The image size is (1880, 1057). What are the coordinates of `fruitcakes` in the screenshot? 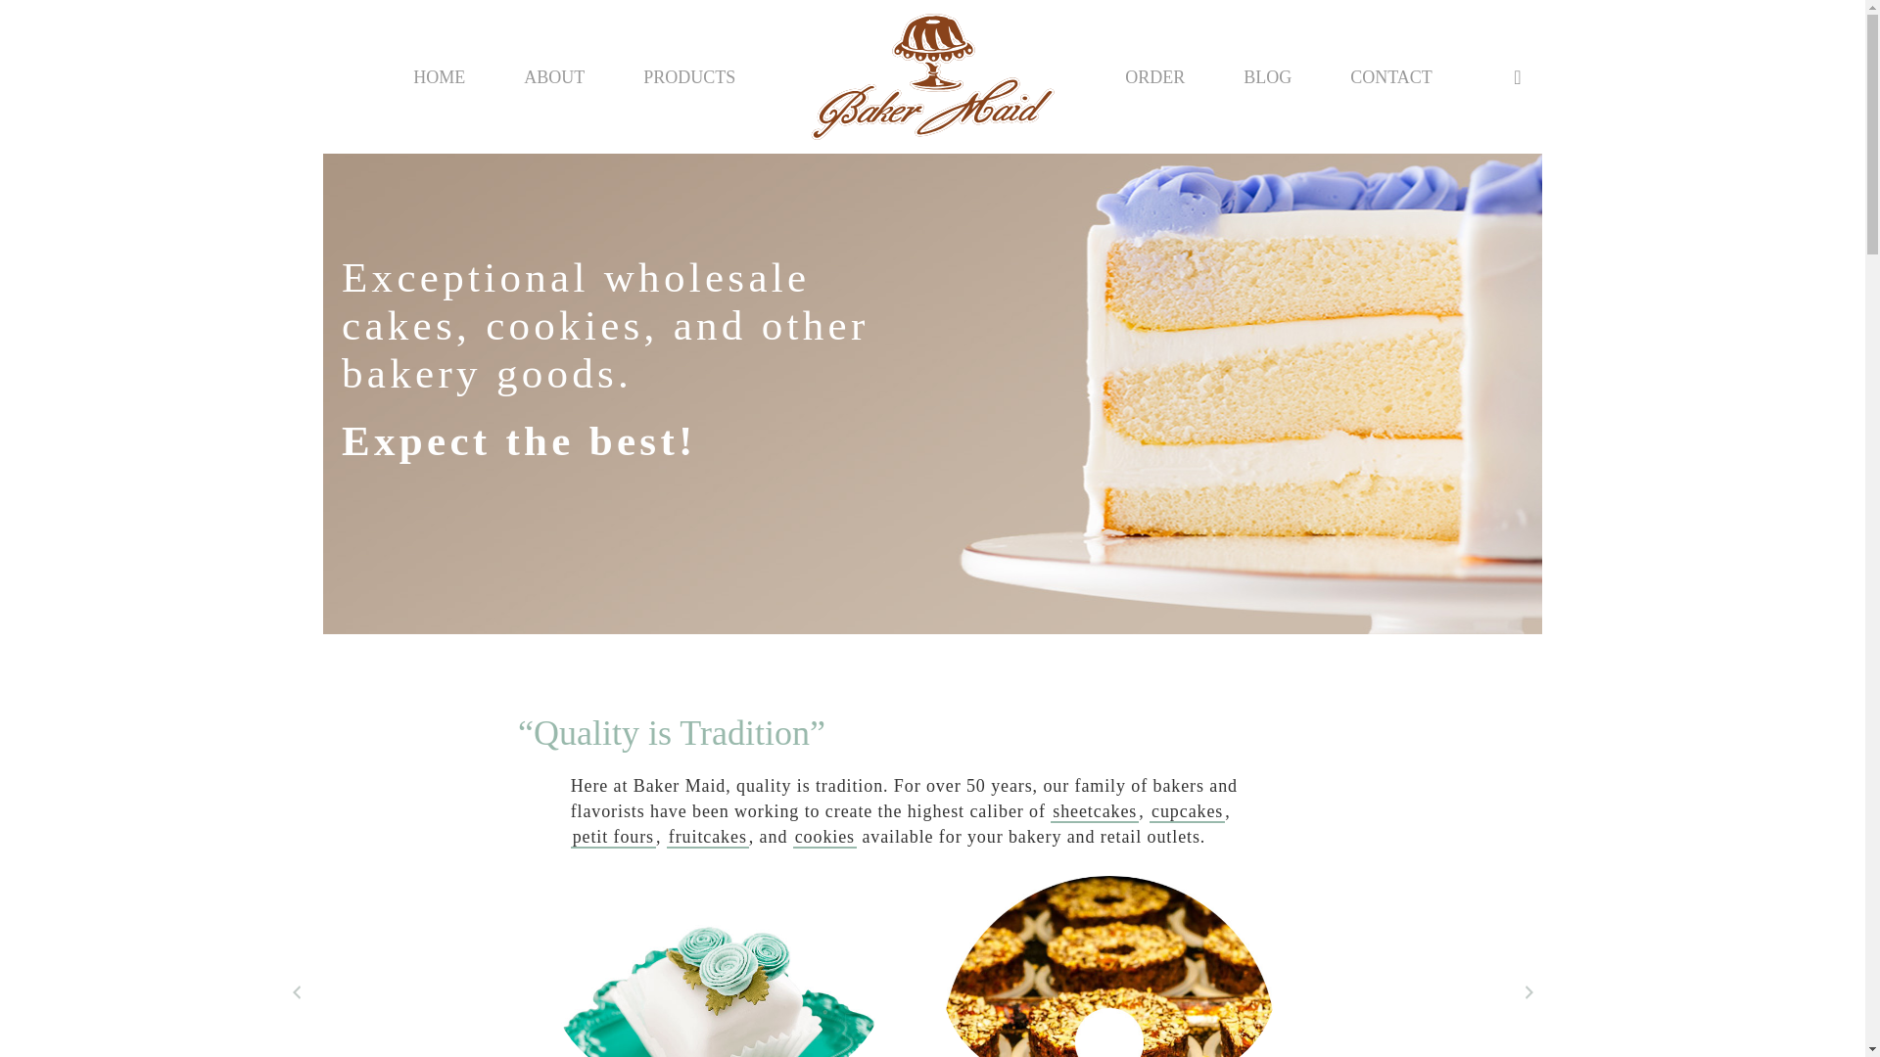 It's located at (707, 838).